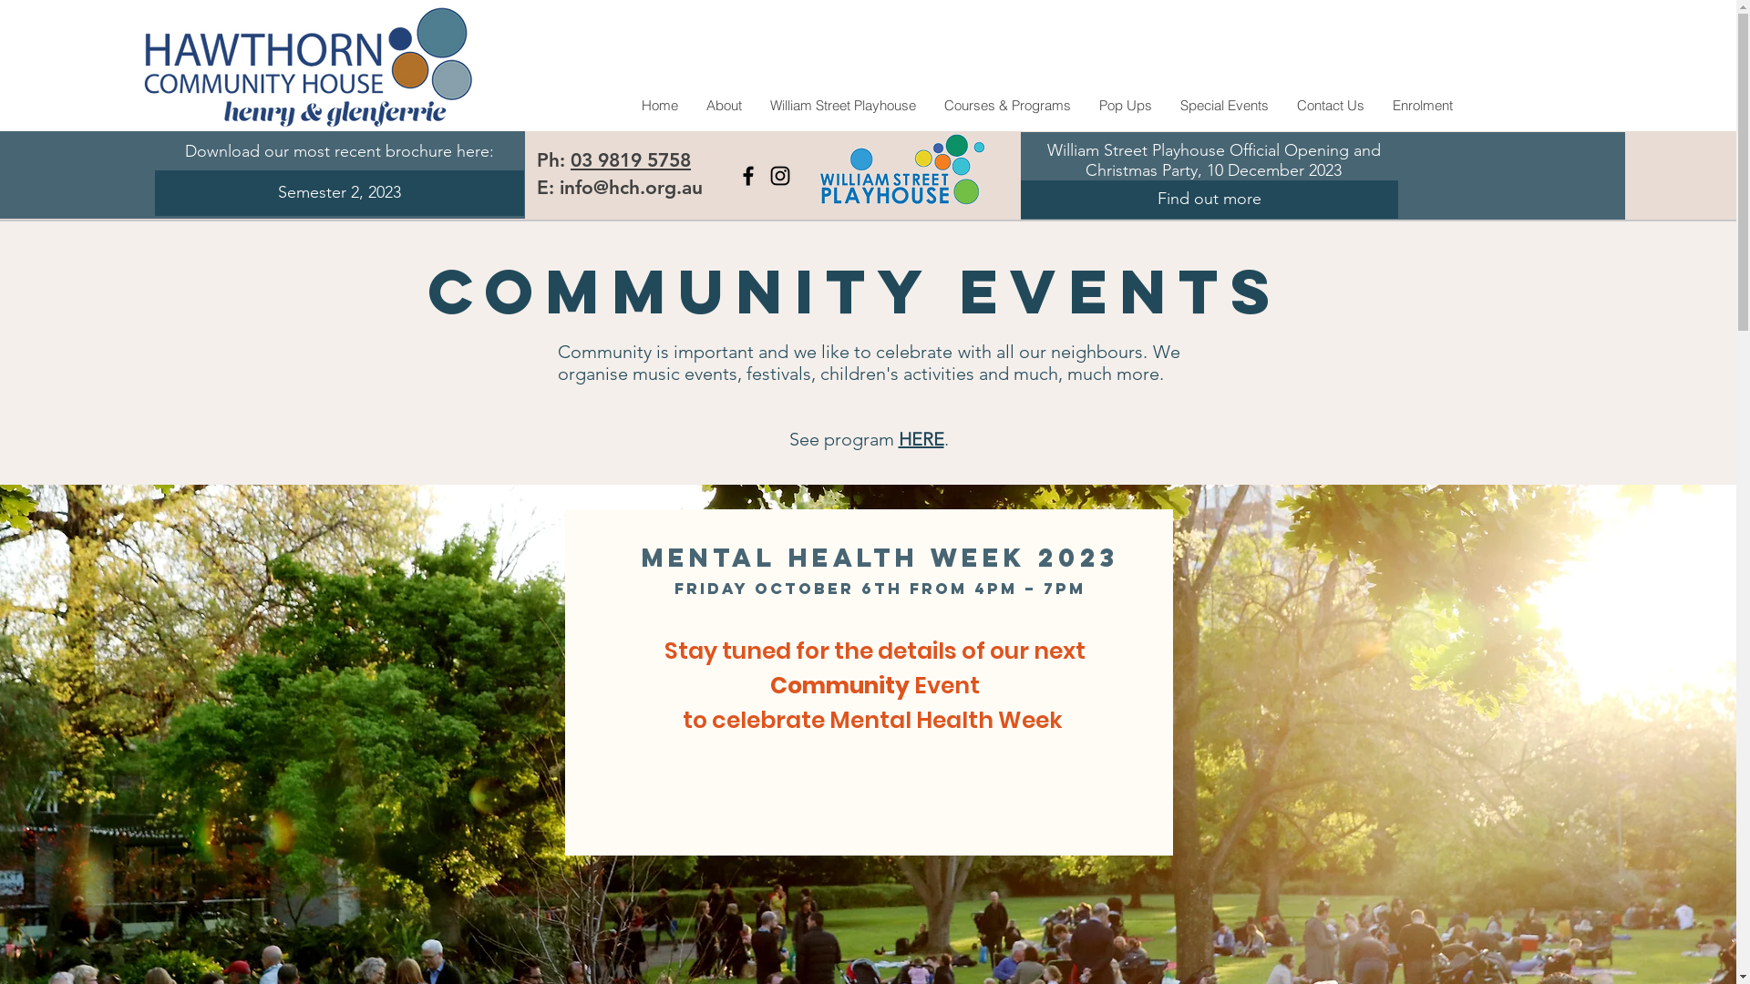  What do you see at coordinates (1329, 106) in the screenshot?
I see `Contact Us` at bounding box center [1329, 106].